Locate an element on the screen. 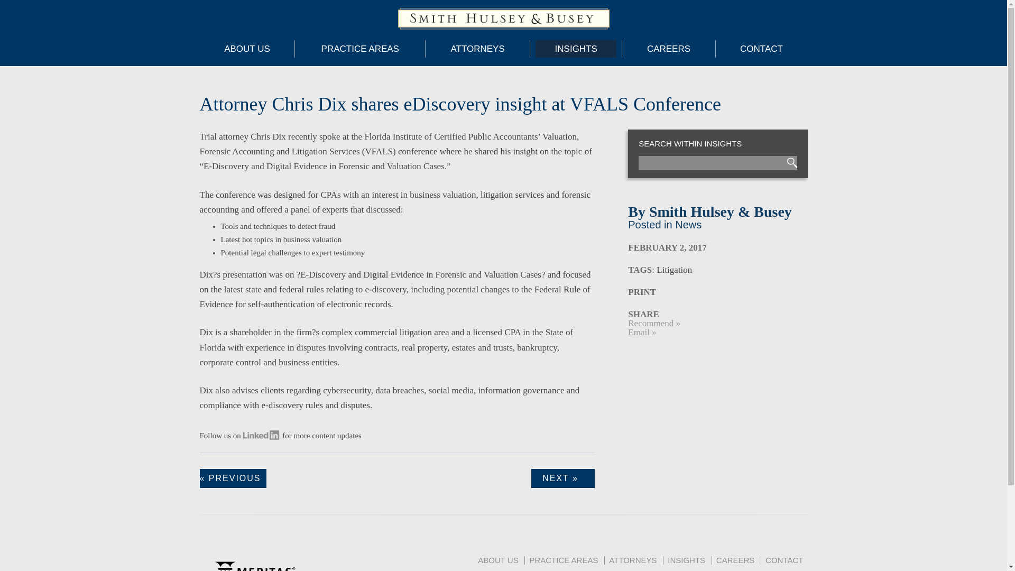 This screenshot has height=571, width=1015. Follow us on for more content updates is located at coordinates (280, 436).